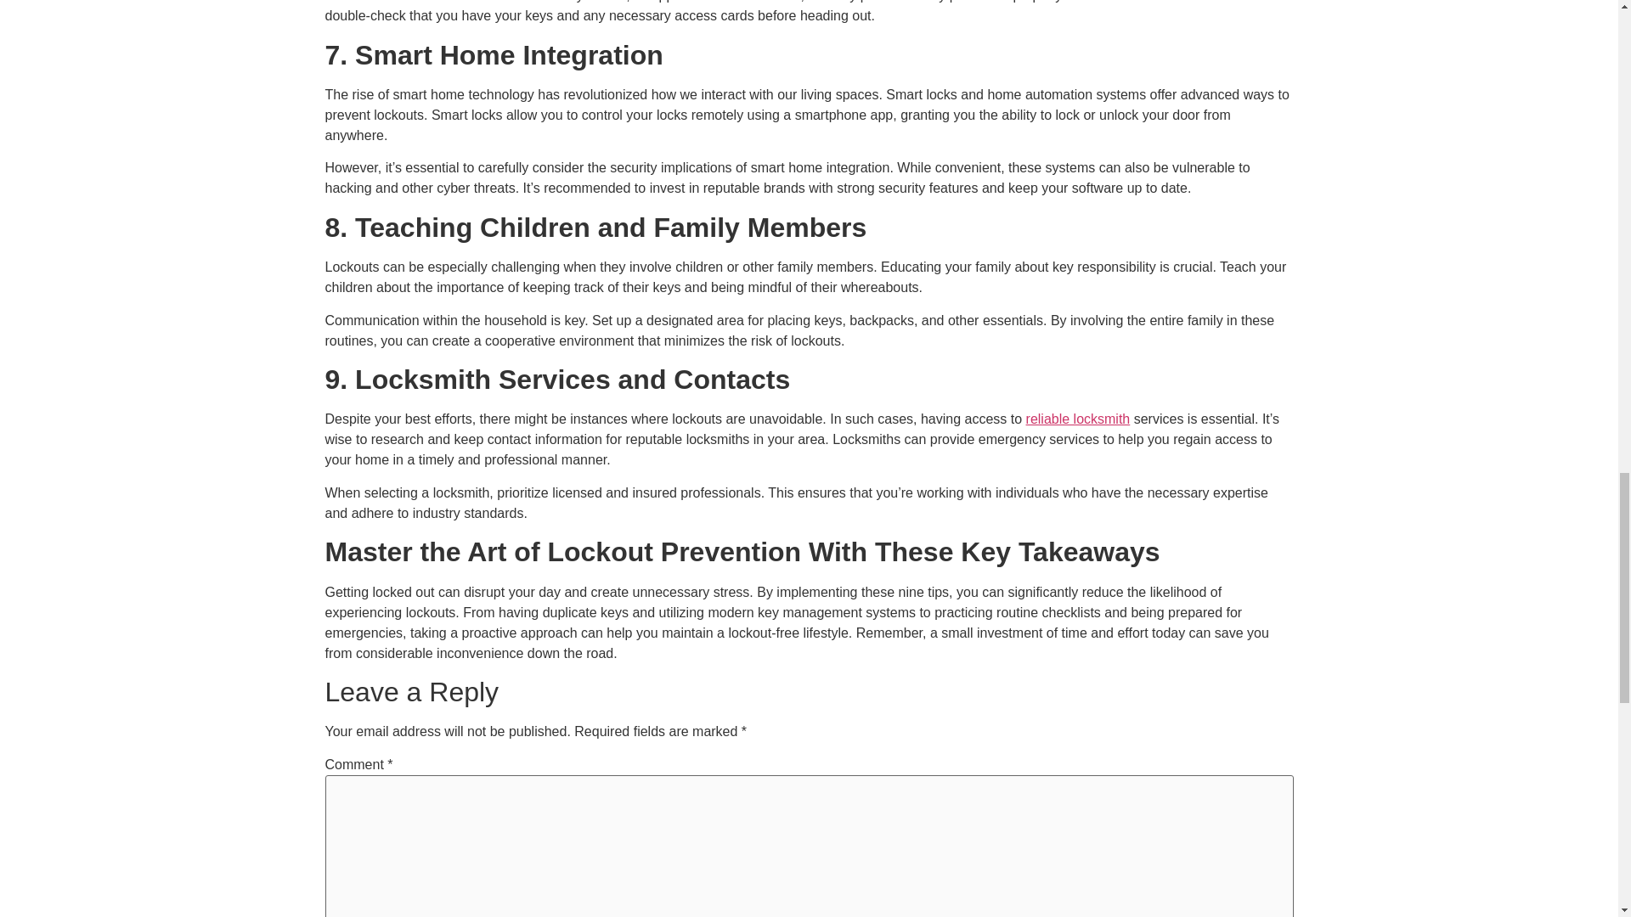 This screenshot has width=1631, height=917. Describe the element at coordinates (1077, 419) in the screenshot. I see `reliable locksmith` at that location.